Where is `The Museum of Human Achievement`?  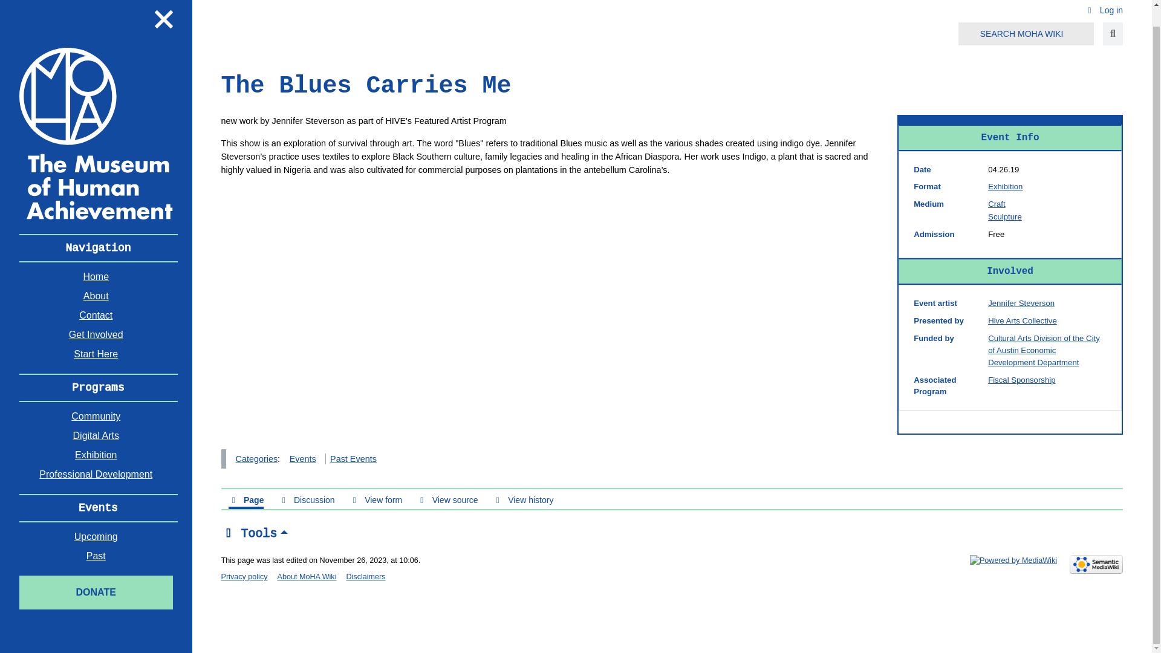 The Museum of Human Achievement is located at coordinates (96, 132).